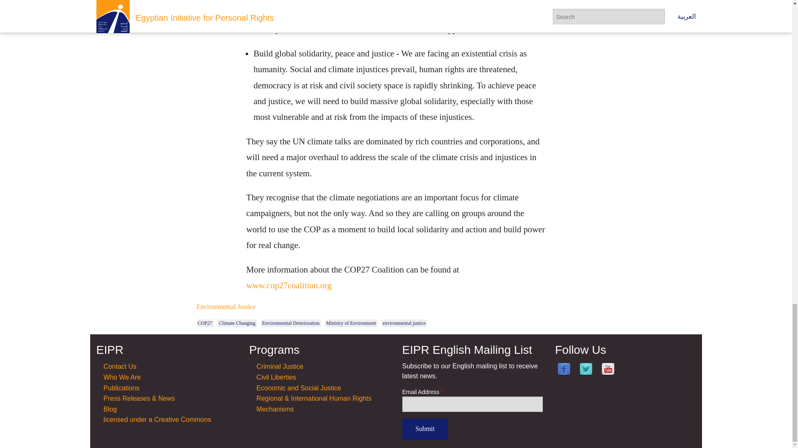  I want to click on Criminal Justice, so click(279, 366).